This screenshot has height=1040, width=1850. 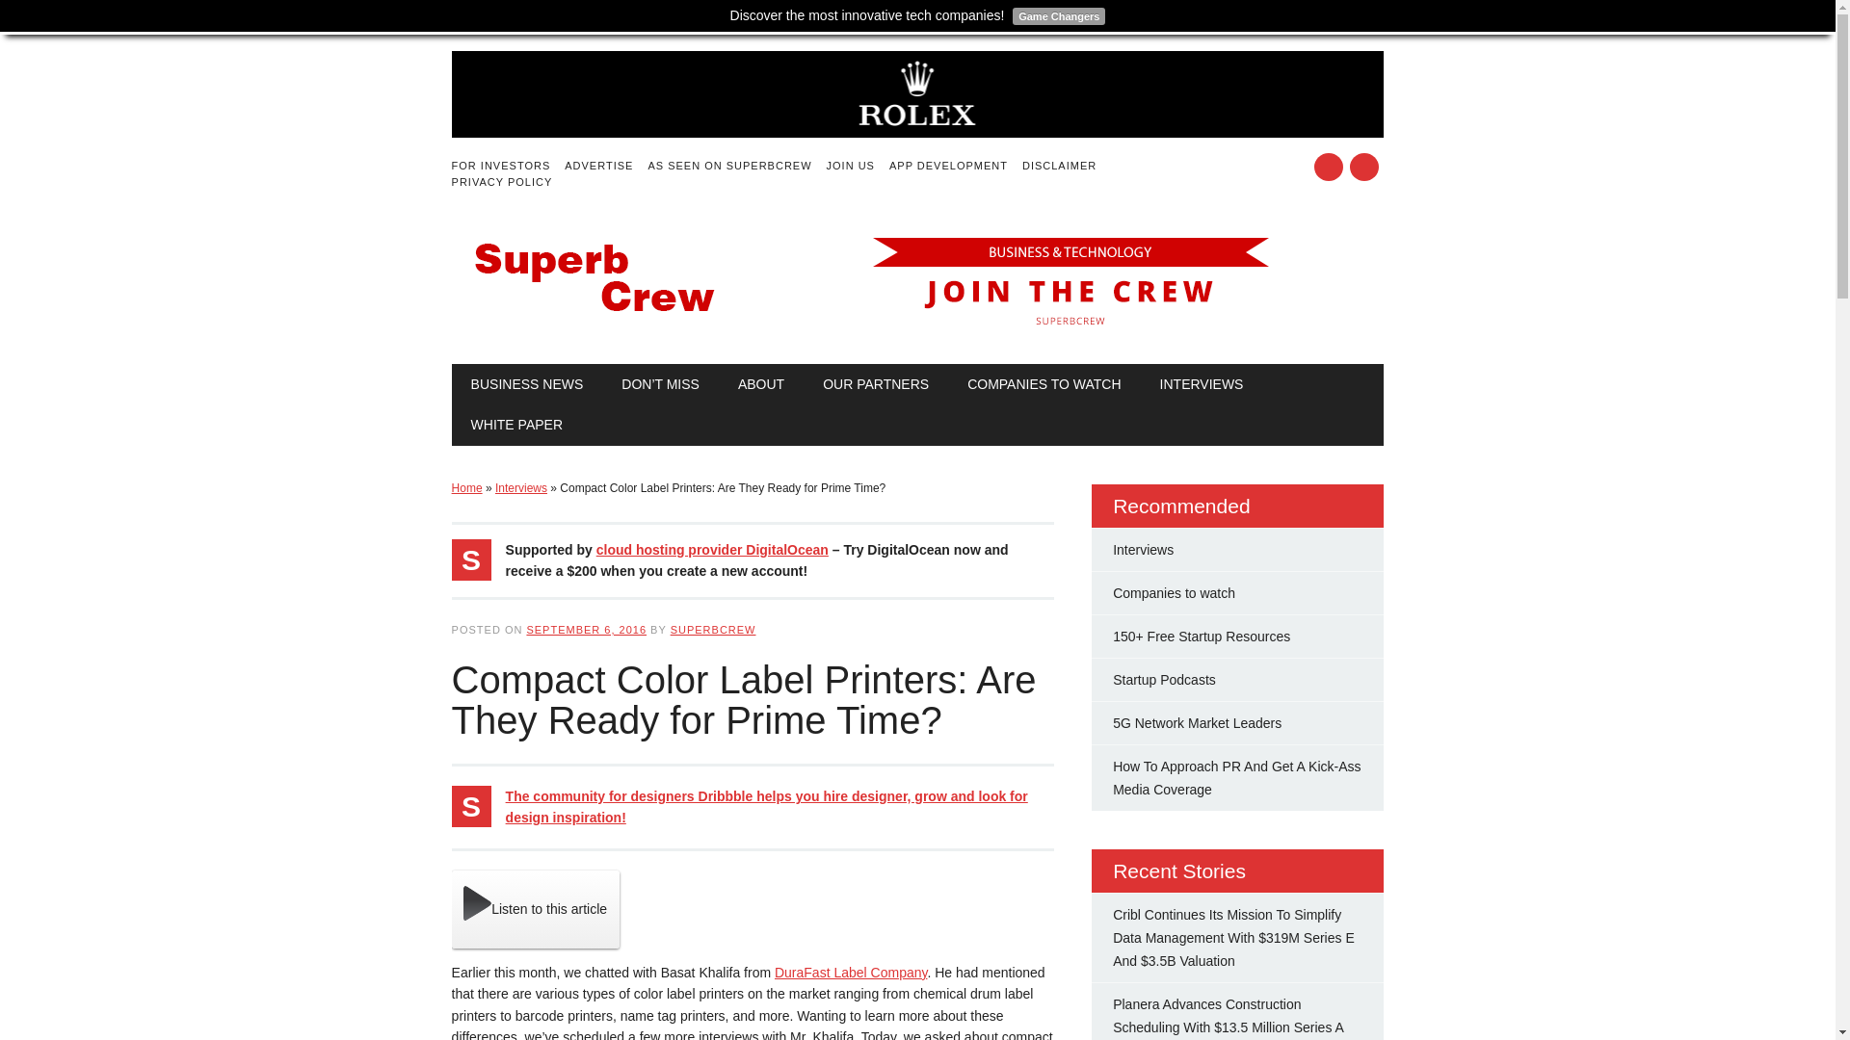 What do you see at coordinates (526, 384) in the screenshot?
I see `BUSINESS NEWS` at bounding box center [526, 384].